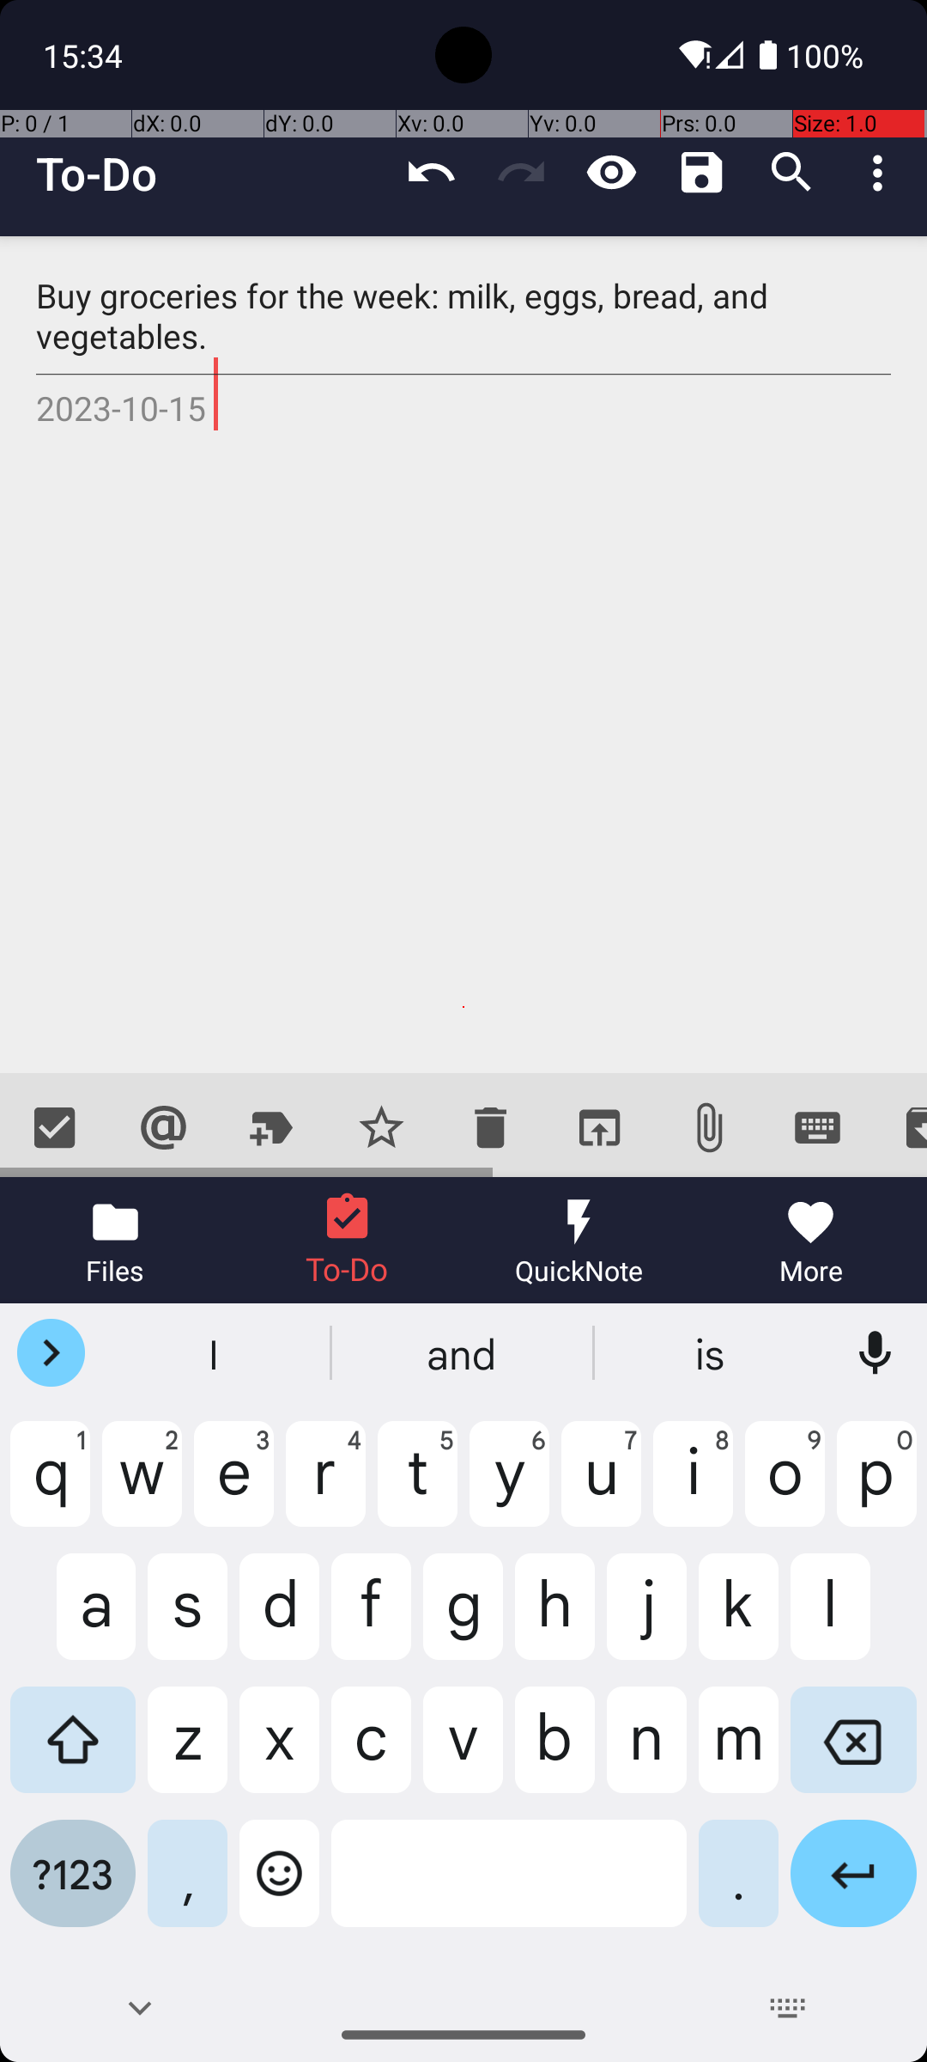 This screenshot has height=2062, width=927. Describe the element at coordinates (463, 1353) in the screenshot. I see `and` at that location.